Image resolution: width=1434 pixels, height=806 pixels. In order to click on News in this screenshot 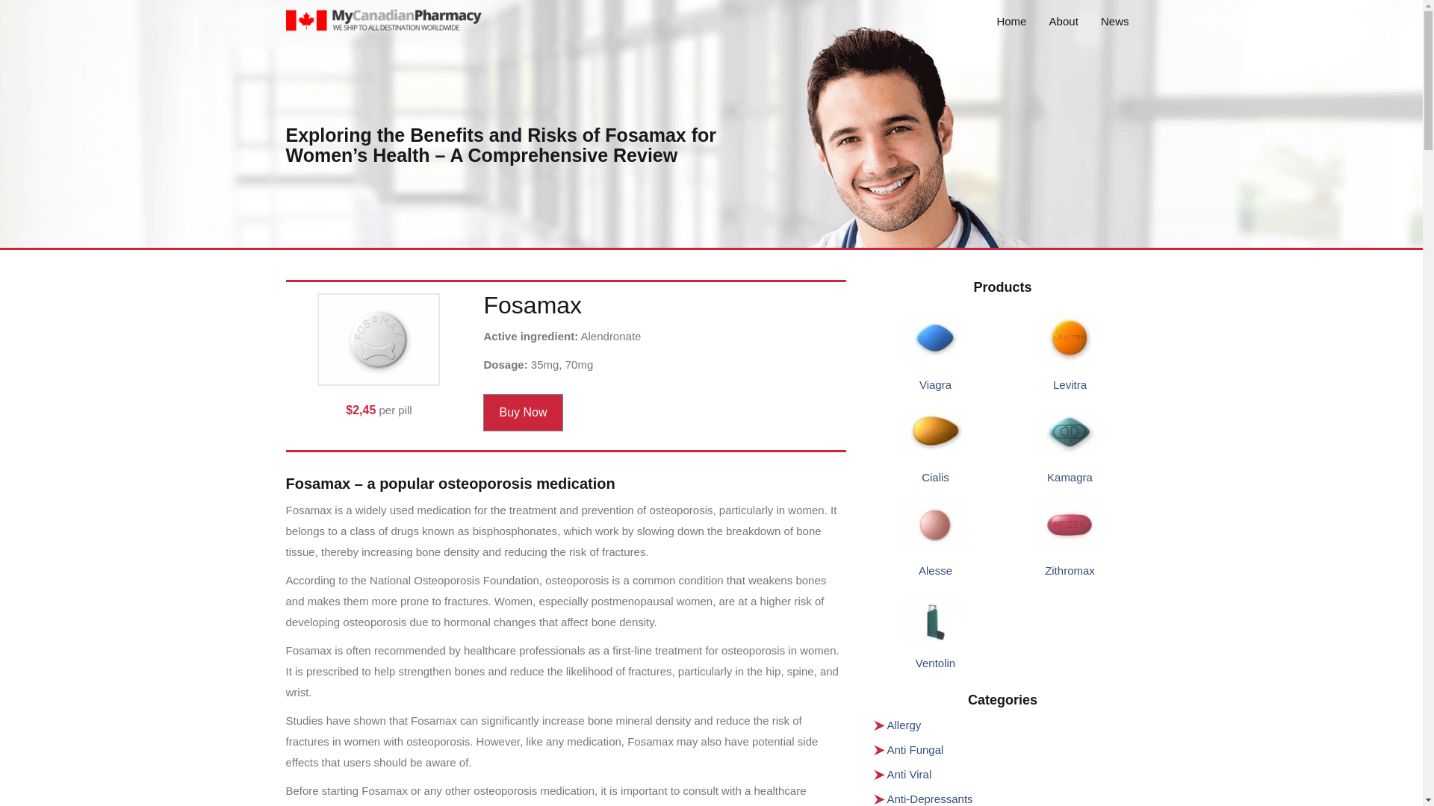, I will do `click(1114, 21)`.